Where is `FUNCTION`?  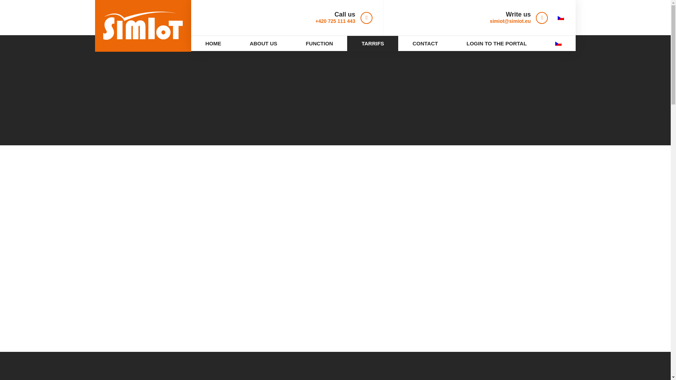 FUNCTION is located at coordinates (319, 43).